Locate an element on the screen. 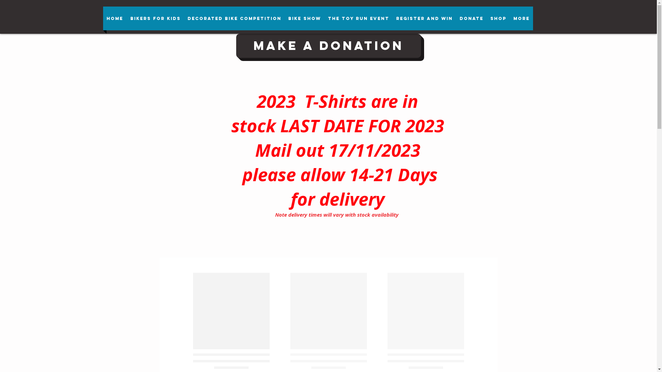 The image size is (662, 372). Donate is located at coordinates (471, 19).